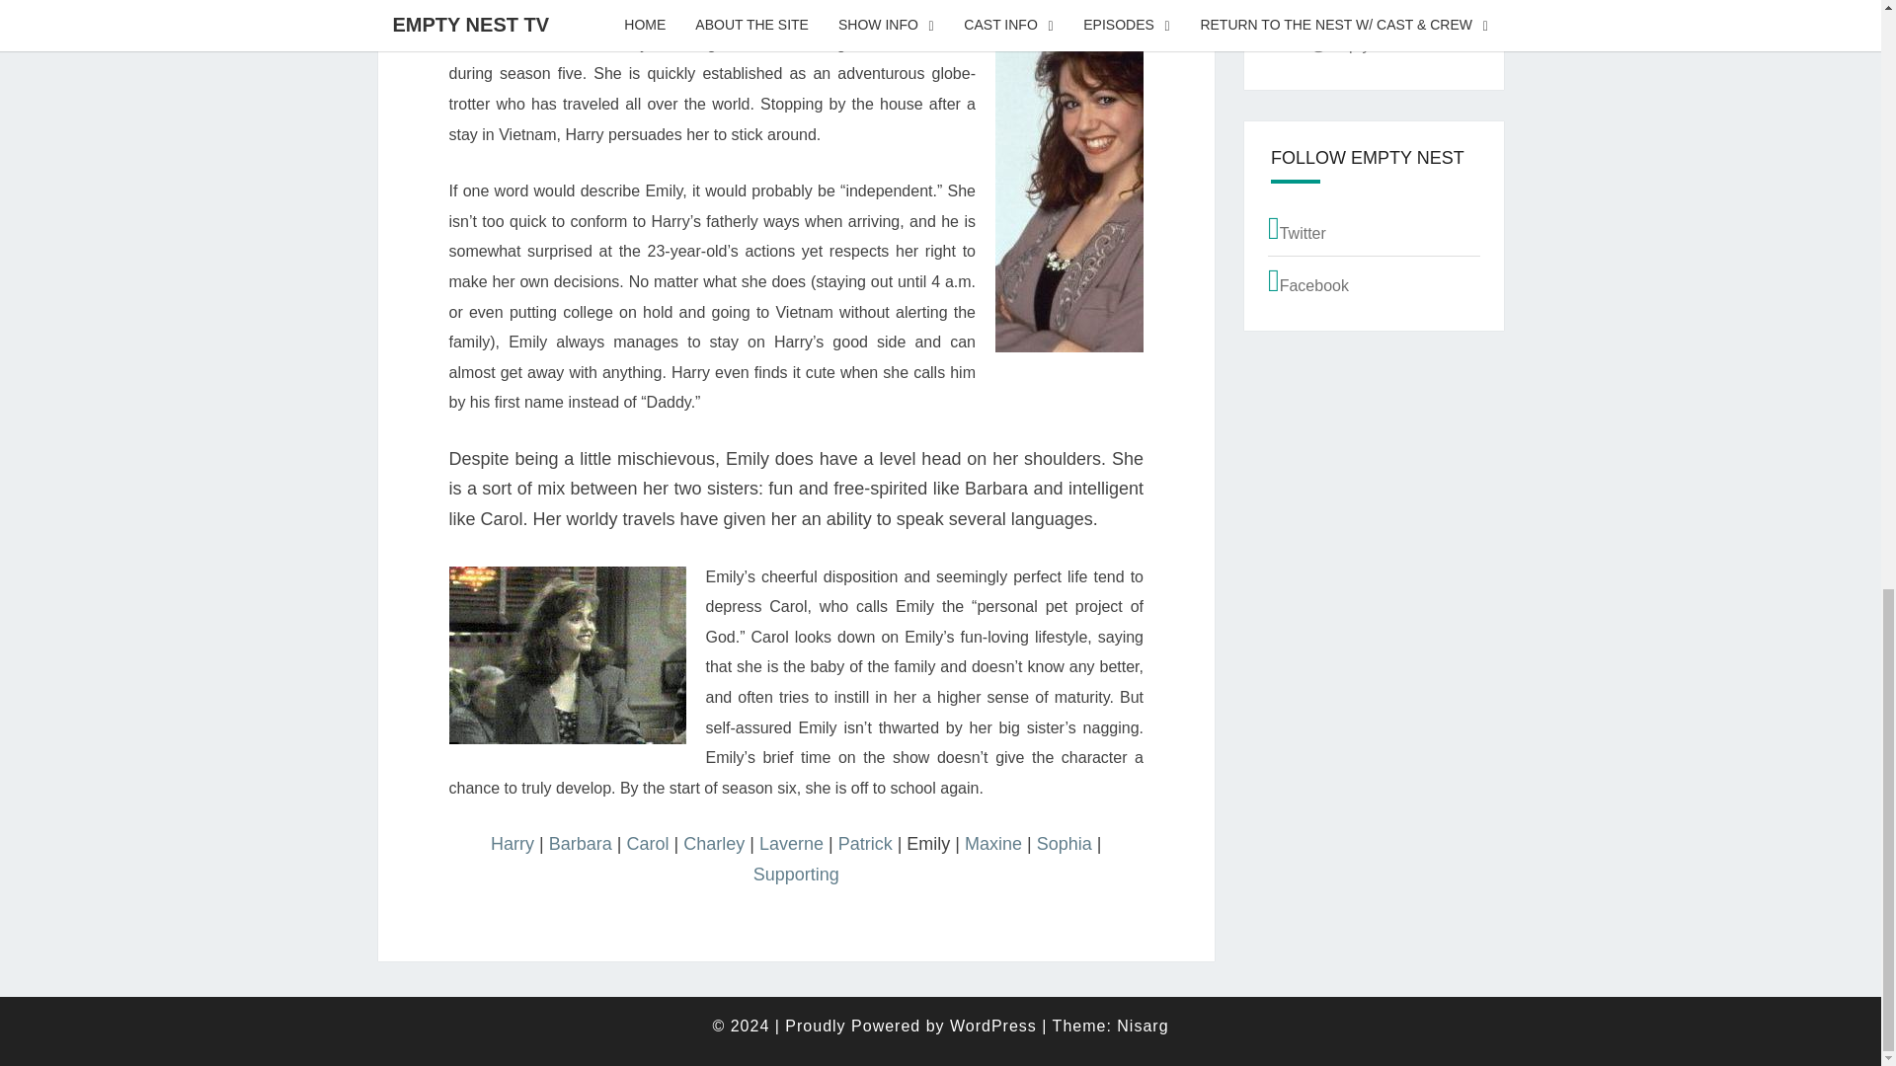 This screenshot has height=1066, width=1896. I want to click on Visit Empty Nest TV on Facebook, so click(1375, 281).